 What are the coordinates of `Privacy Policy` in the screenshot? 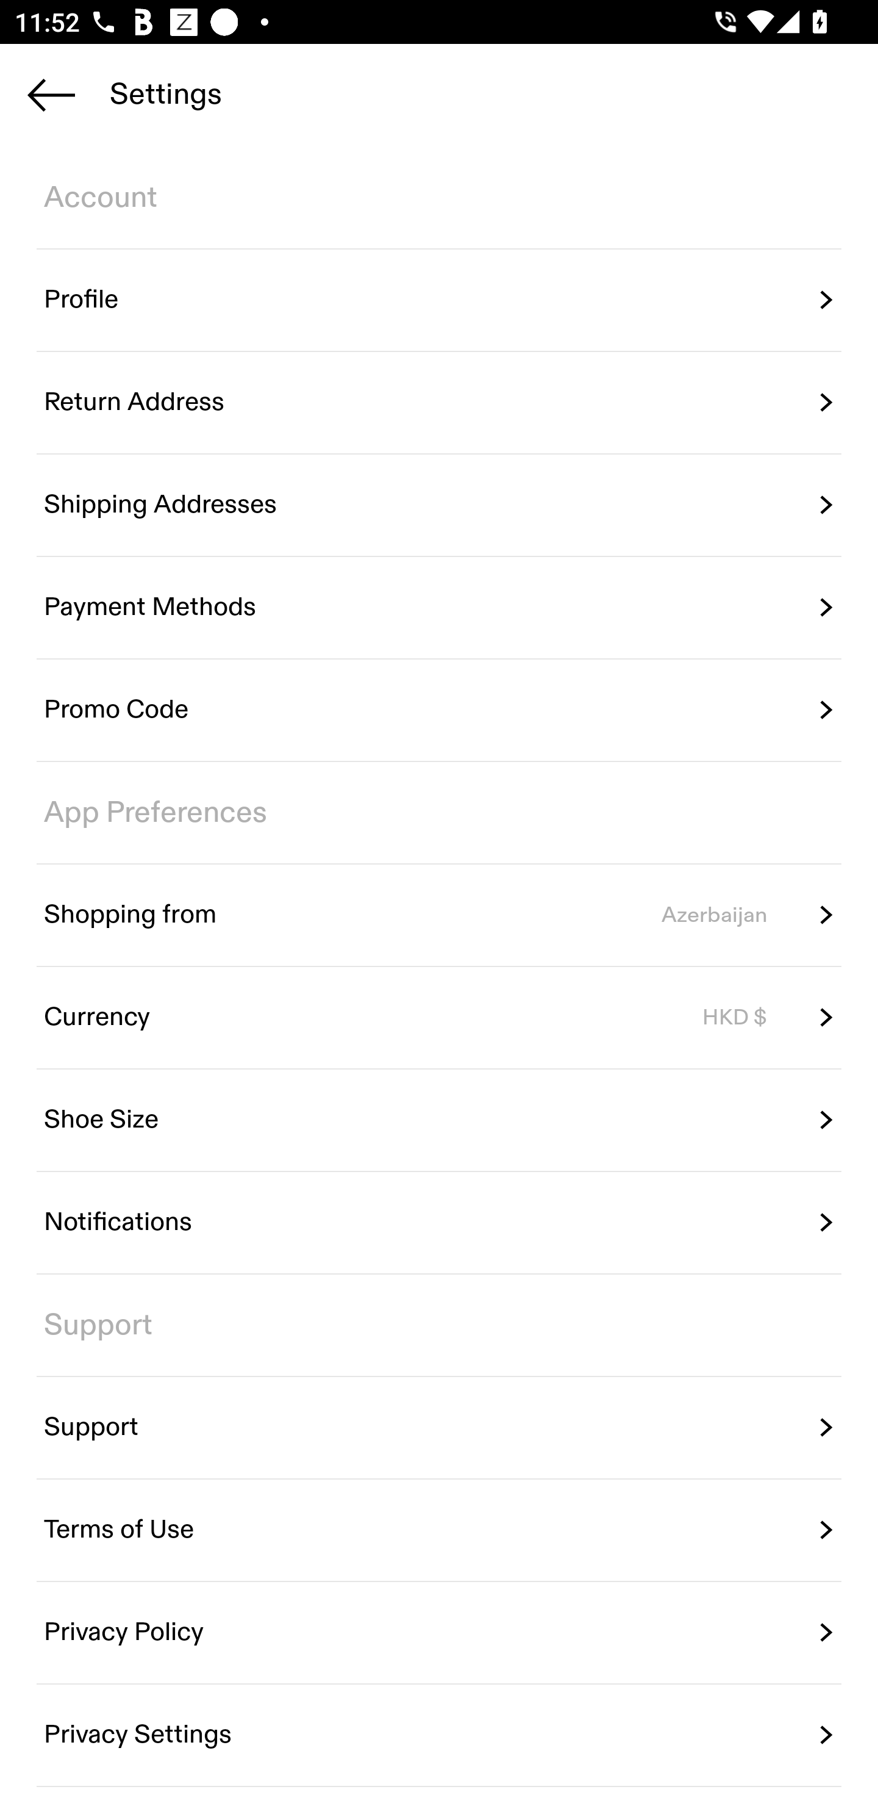 It's located at (439, 1632).